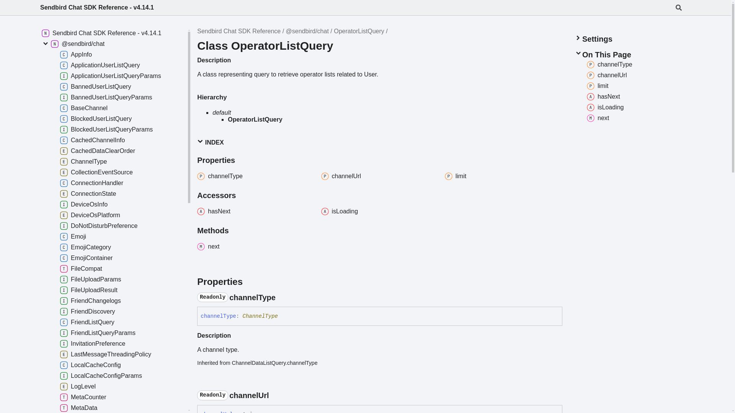 The image size is (735, 413). Describe the element at coordinates (239, 31) in the screenshot. I see `Sendbird Chat SDK Reference` at that location.